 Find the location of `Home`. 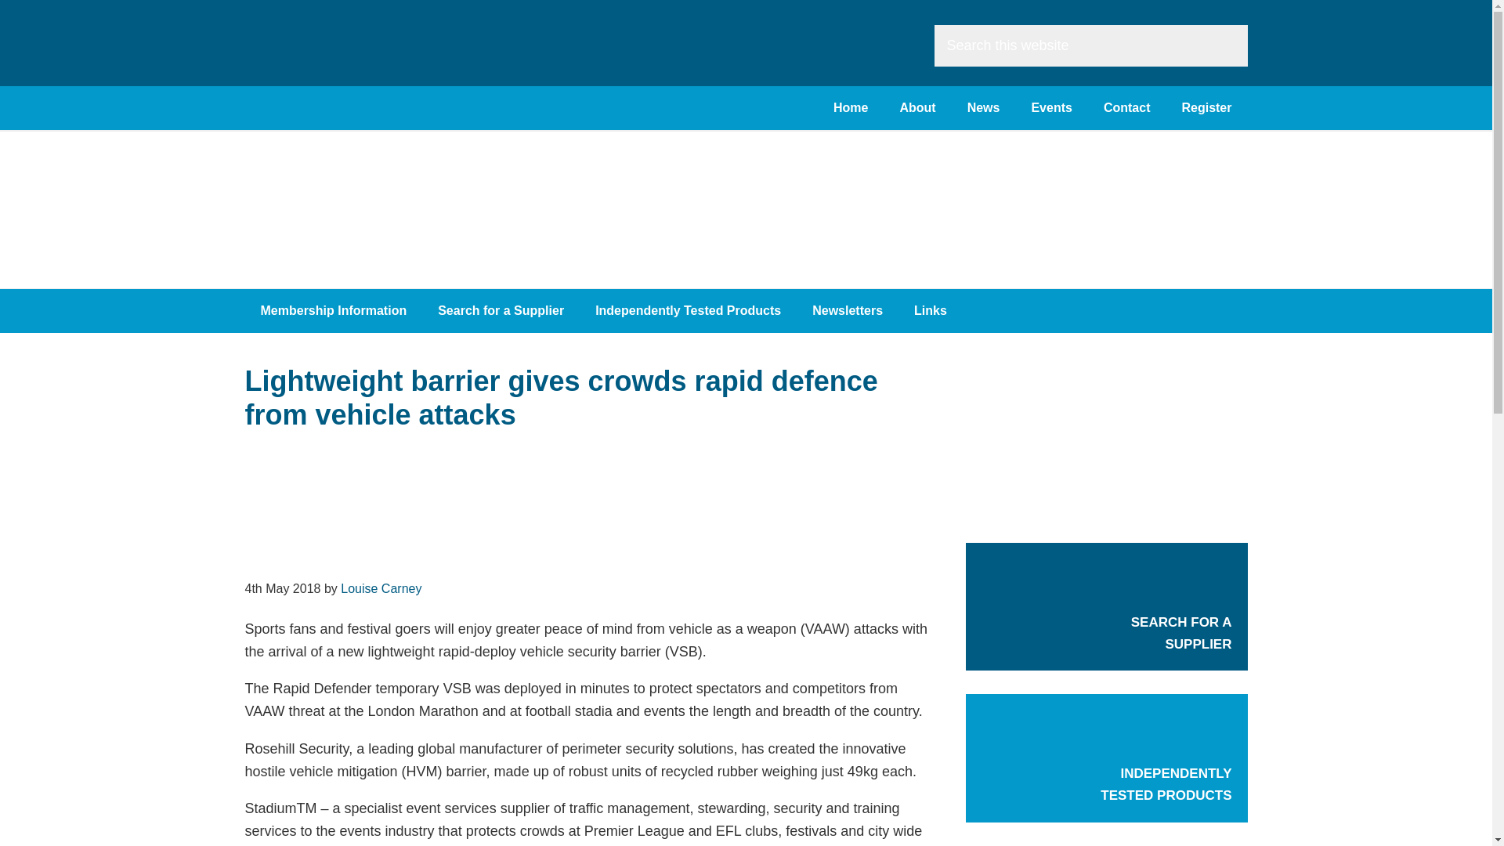

Home is located at coordinates (851, 108).